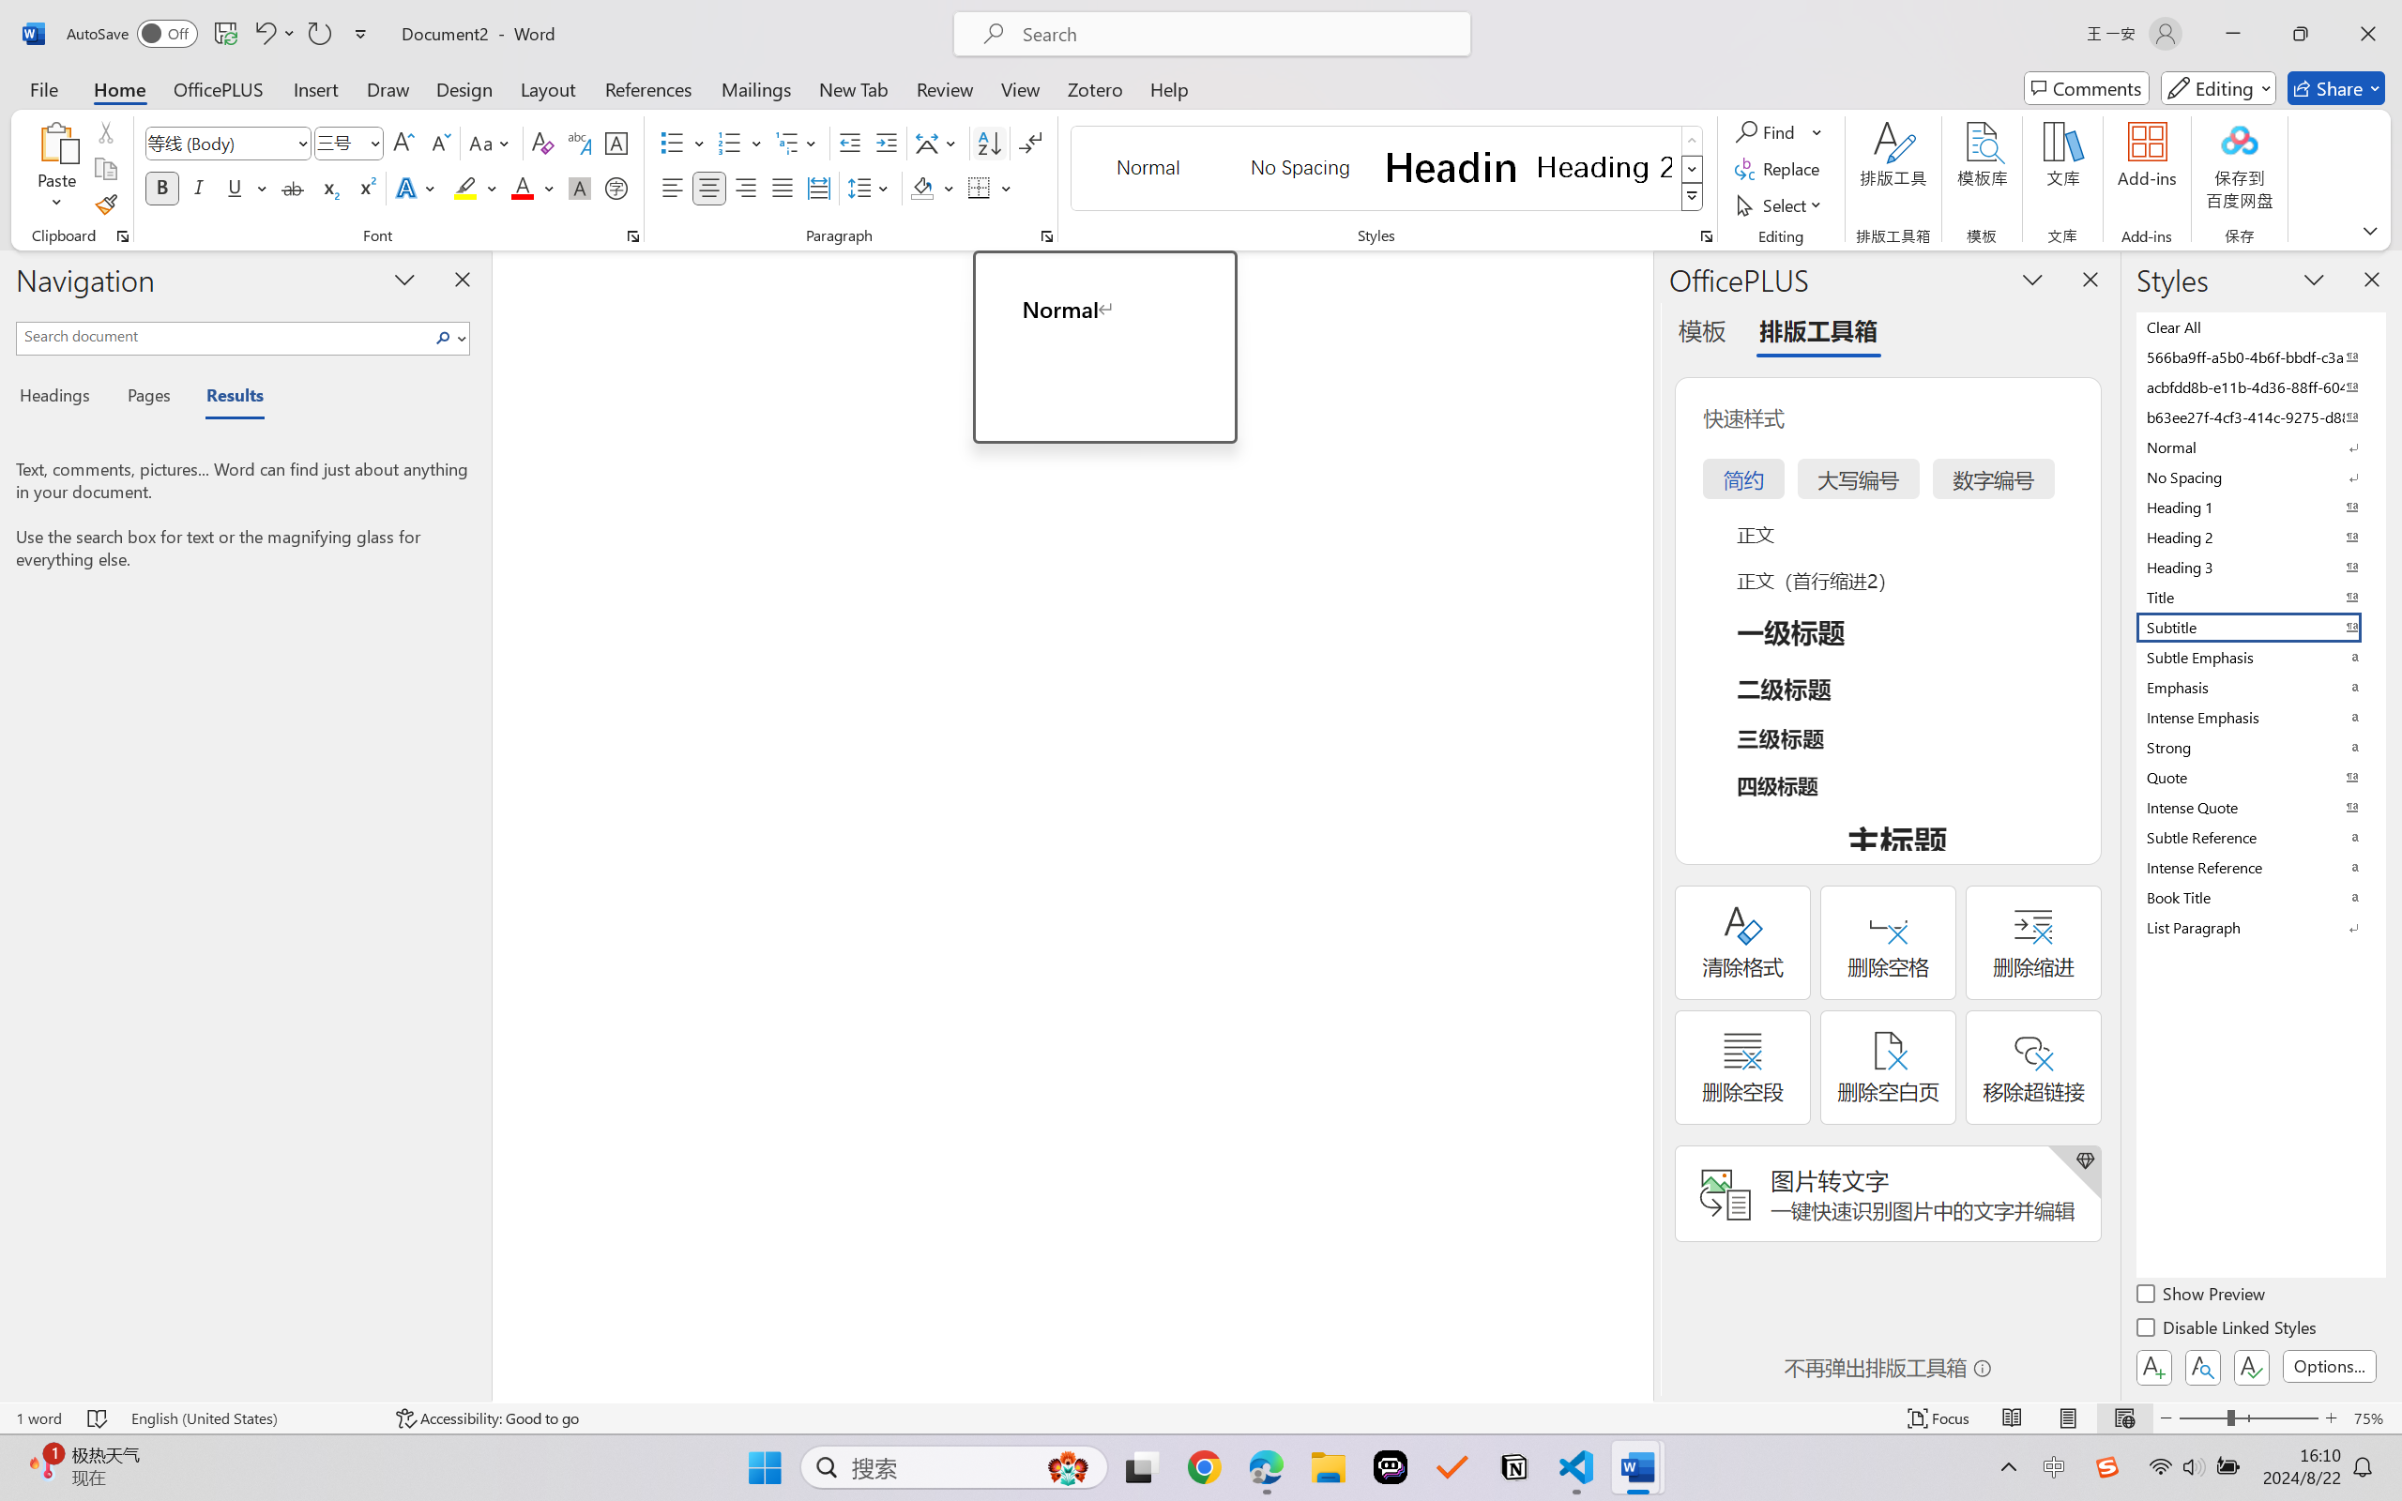 Image resolution: width=2402 pixels, height=1501 pixels. I want to click on Zoom, so click(2248, 1418).